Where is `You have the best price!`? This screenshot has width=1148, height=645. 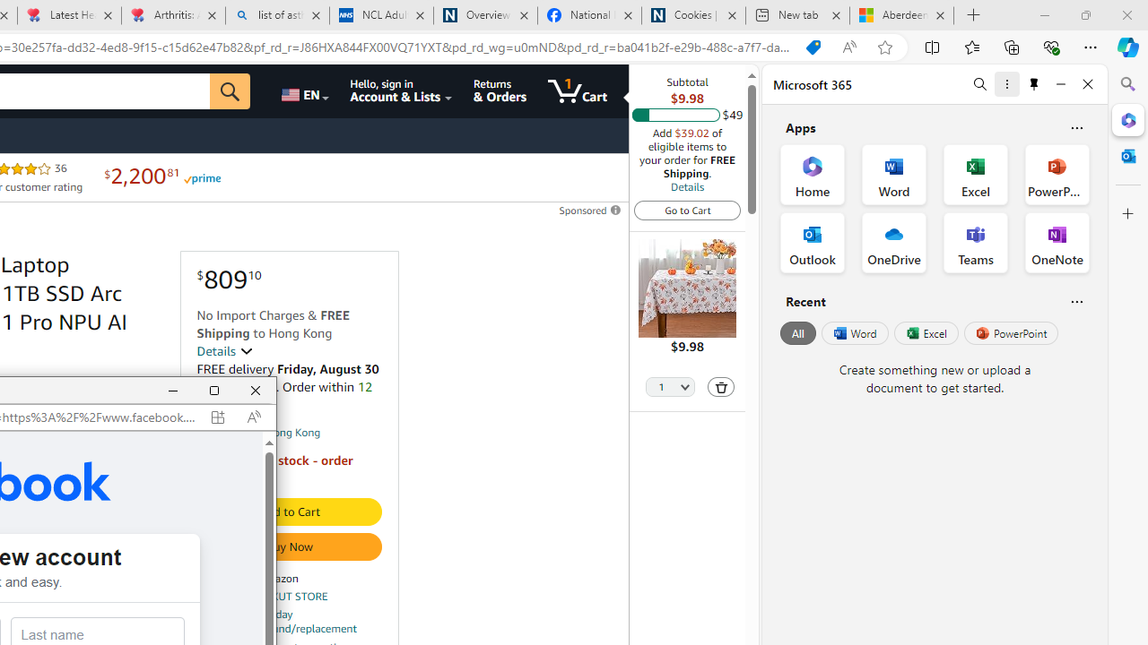
You have the best price! is located at coordinates (813, 47).